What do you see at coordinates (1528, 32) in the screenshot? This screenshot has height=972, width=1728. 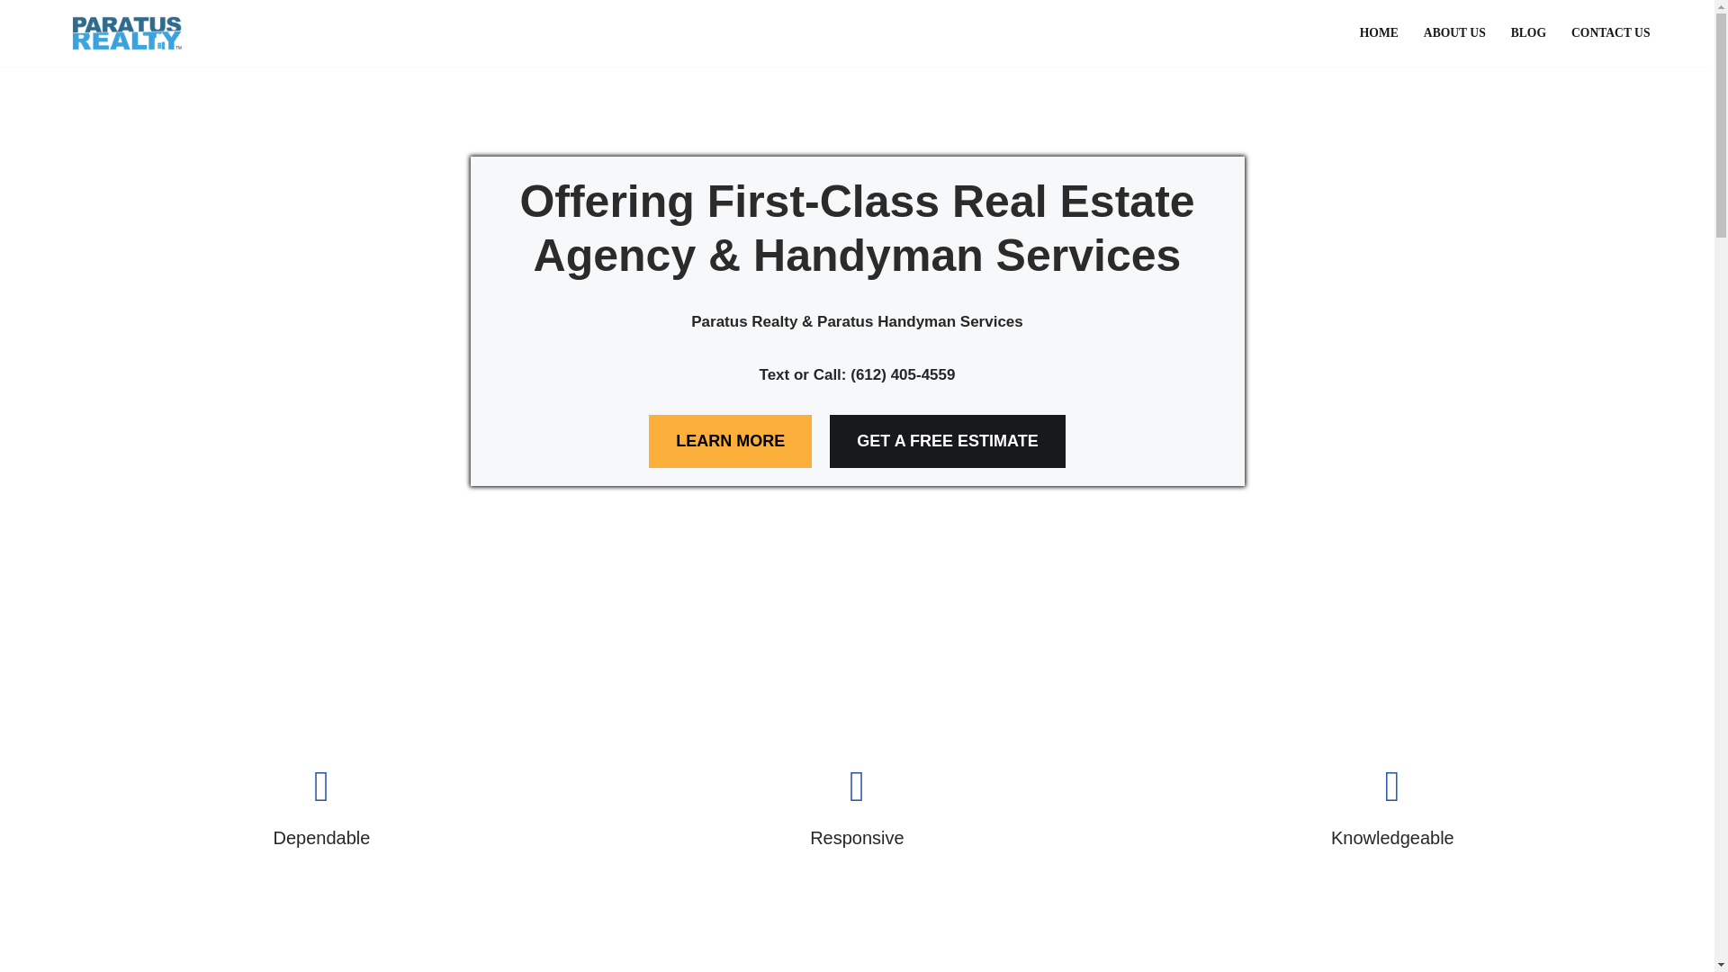 I see `BLOG` at bounding box center [1528, 32].